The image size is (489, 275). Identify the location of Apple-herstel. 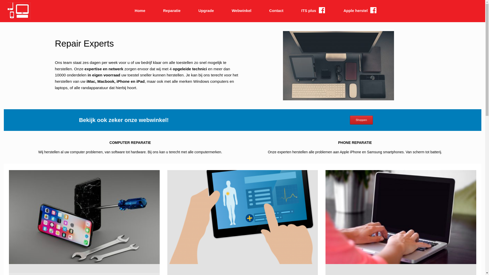
(19, 11).